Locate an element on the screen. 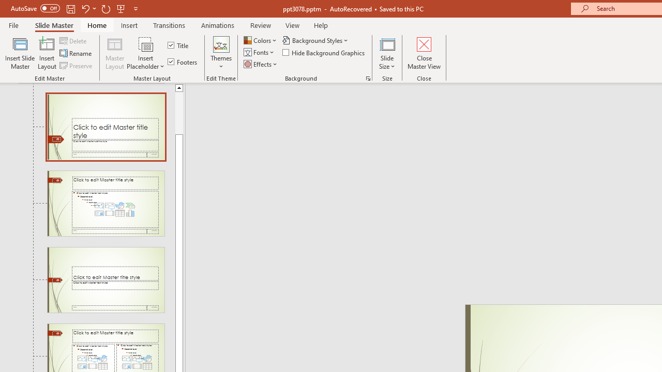  Effects is located at coordinates (261, 64).